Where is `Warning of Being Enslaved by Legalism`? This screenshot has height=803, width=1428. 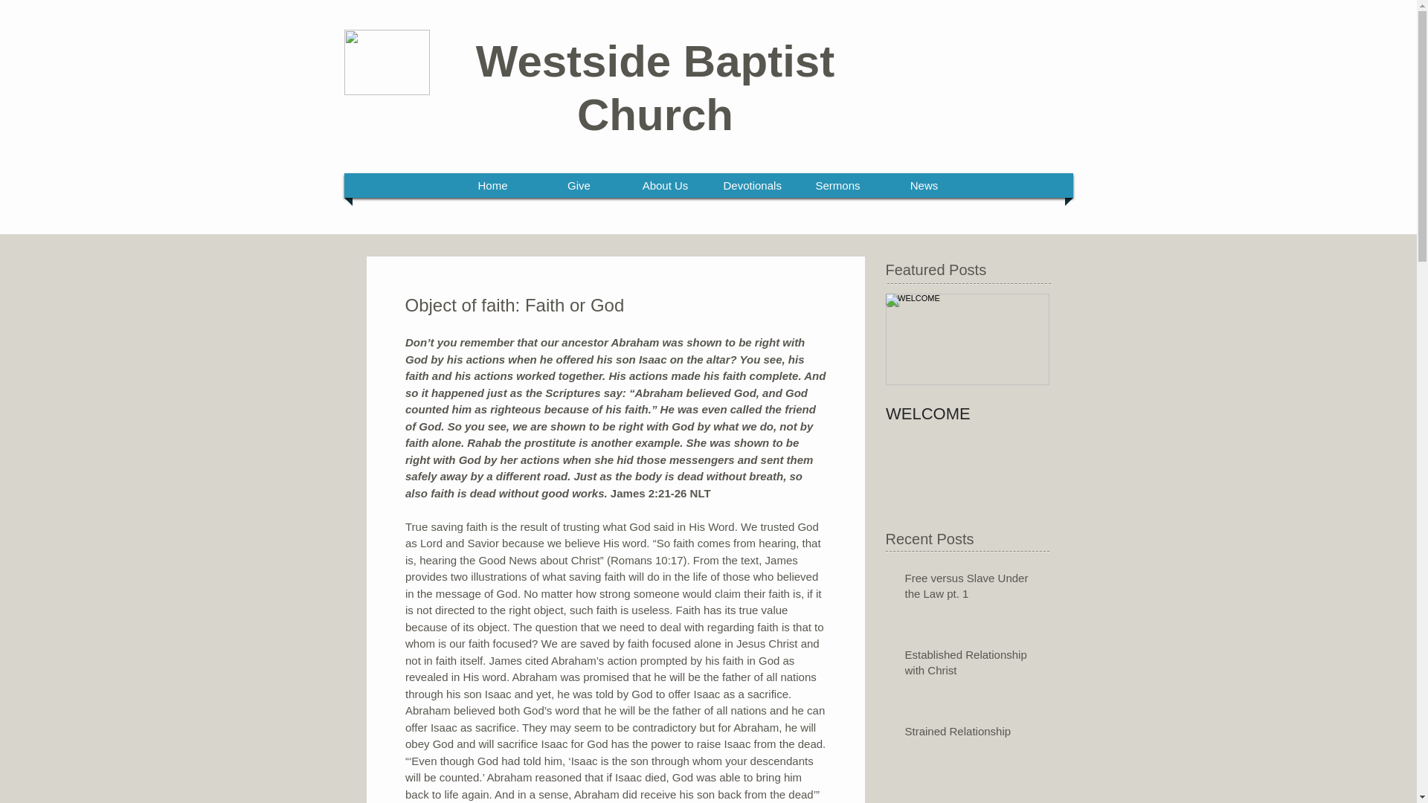 Warning of Being Enslaved by Legalism is located at coordinates (971, 802).